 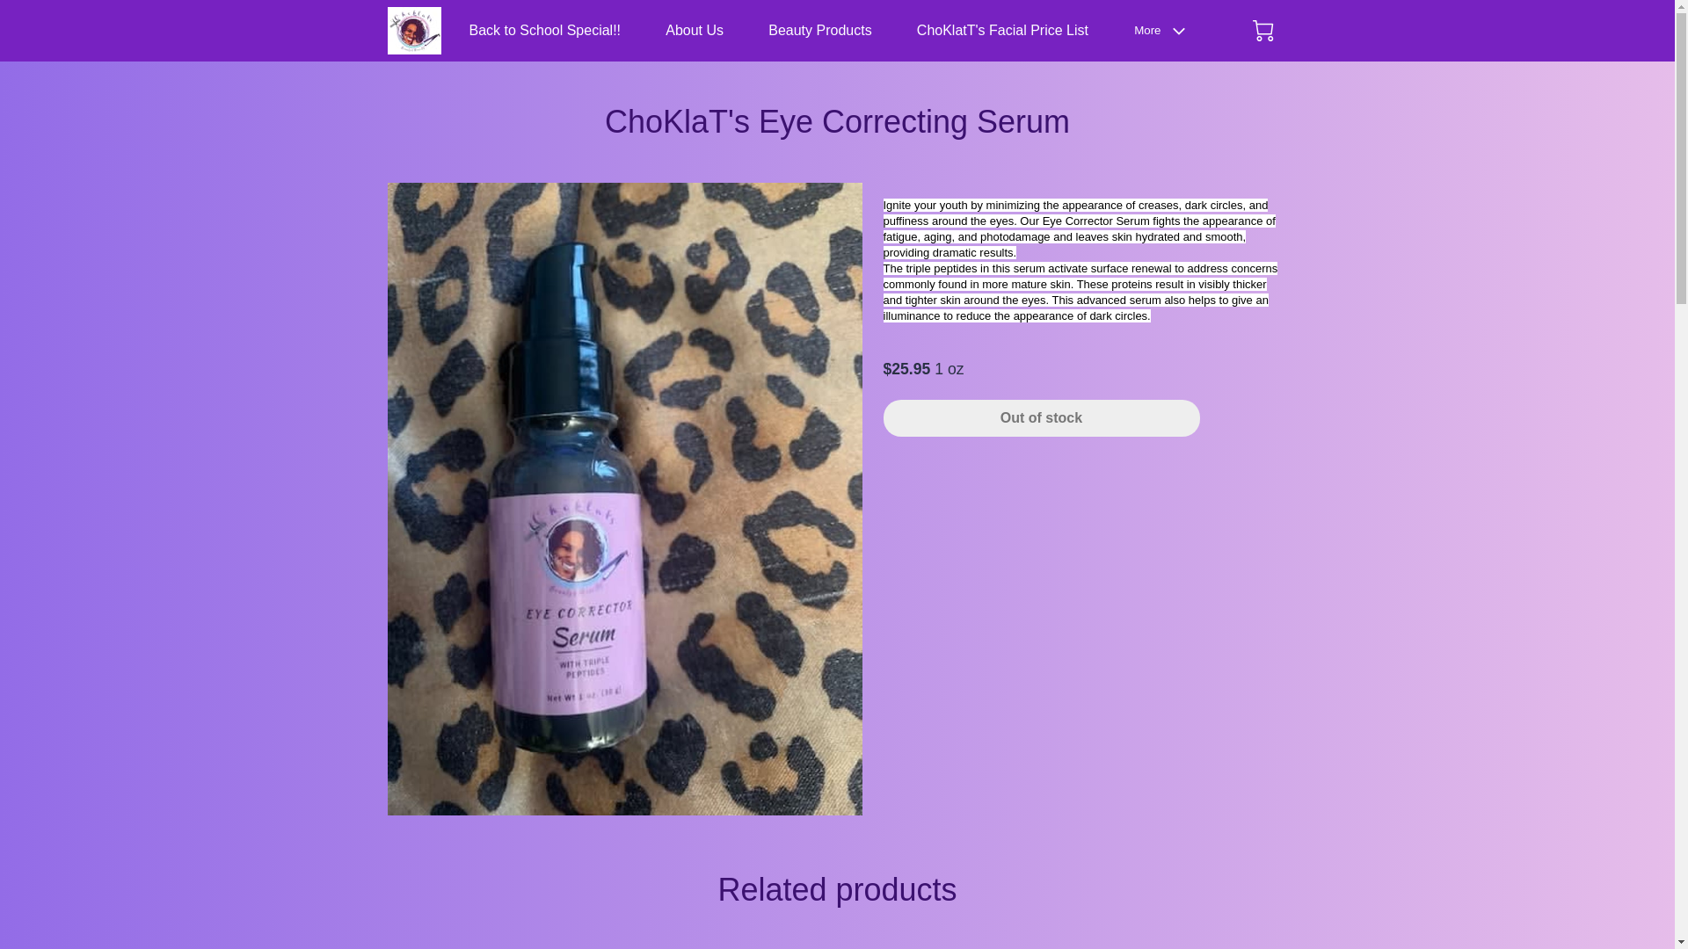 What do you see at coordinates (1041, 417) in the screenshot?
I see `Out of stock` at bounding box center [1041, 417].